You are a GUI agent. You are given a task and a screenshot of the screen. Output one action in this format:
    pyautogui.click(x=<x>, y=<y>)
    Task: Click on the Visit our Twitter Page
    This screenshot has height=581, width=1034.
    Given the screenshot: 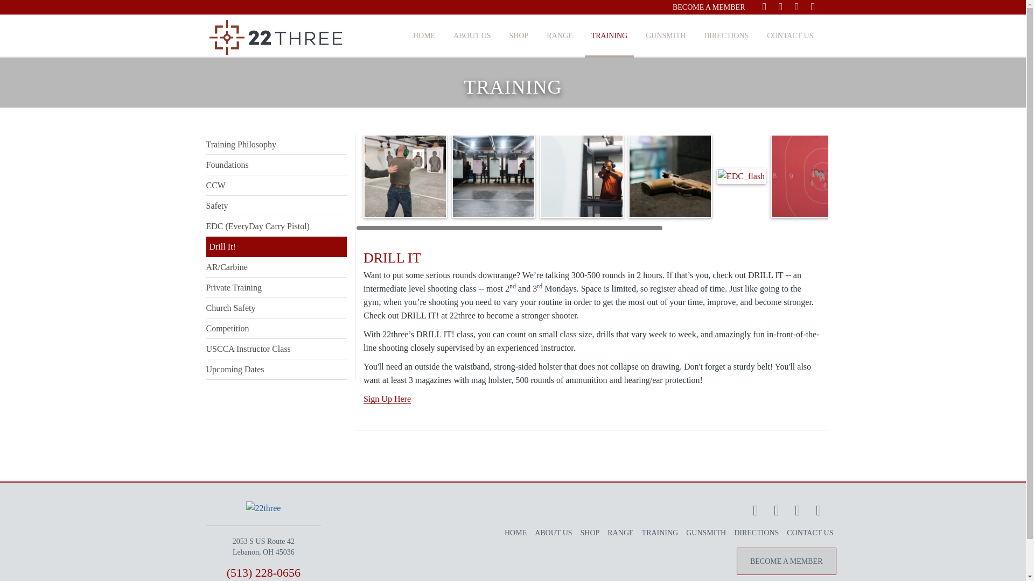 What is the action you would take?
    pyautogui.click(x=780, y=7)
    